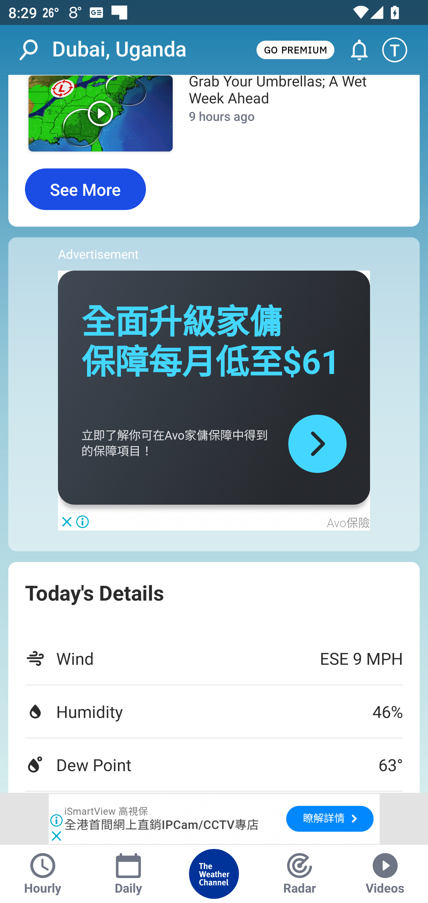  What do you see at coordinates (317, 444) in the screenshot?
I see `helper` at bounding box center [317, 444].